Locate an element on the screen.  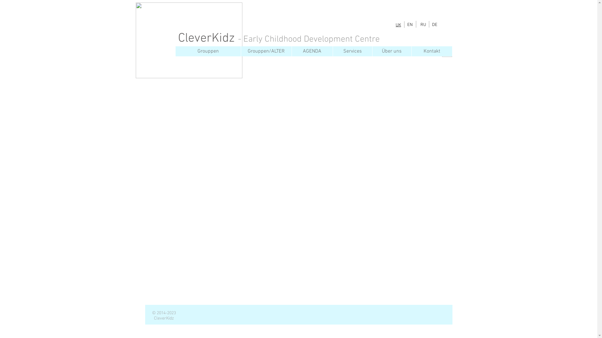
Services is located at coordinates (352, 51).